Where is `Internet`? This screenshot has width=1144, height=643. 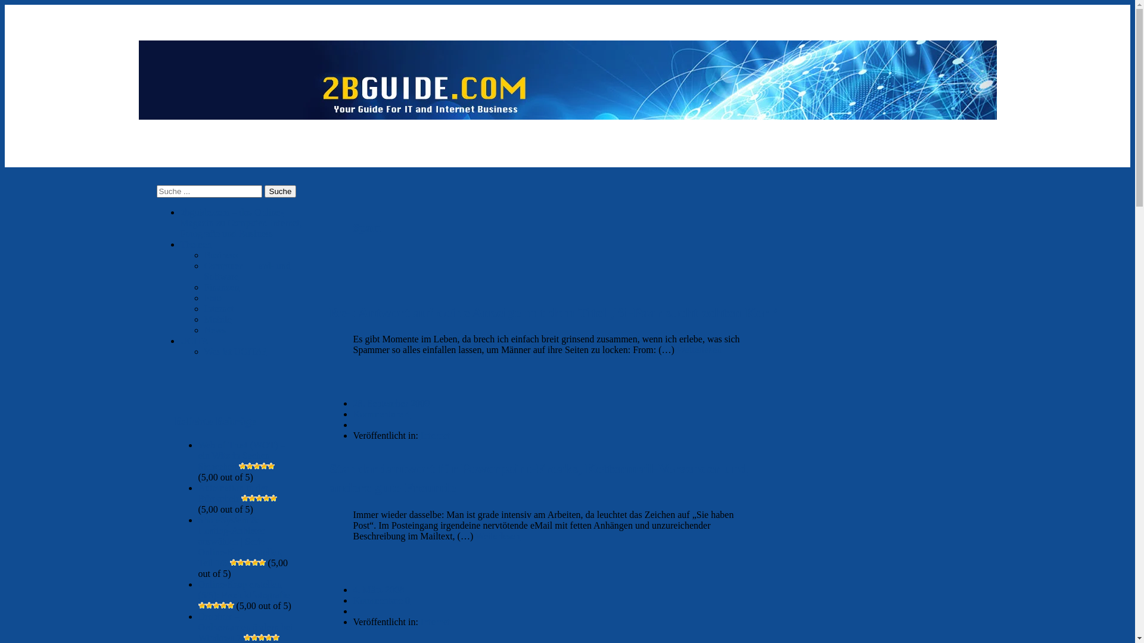 Internet is located at coordinates (219, 308).